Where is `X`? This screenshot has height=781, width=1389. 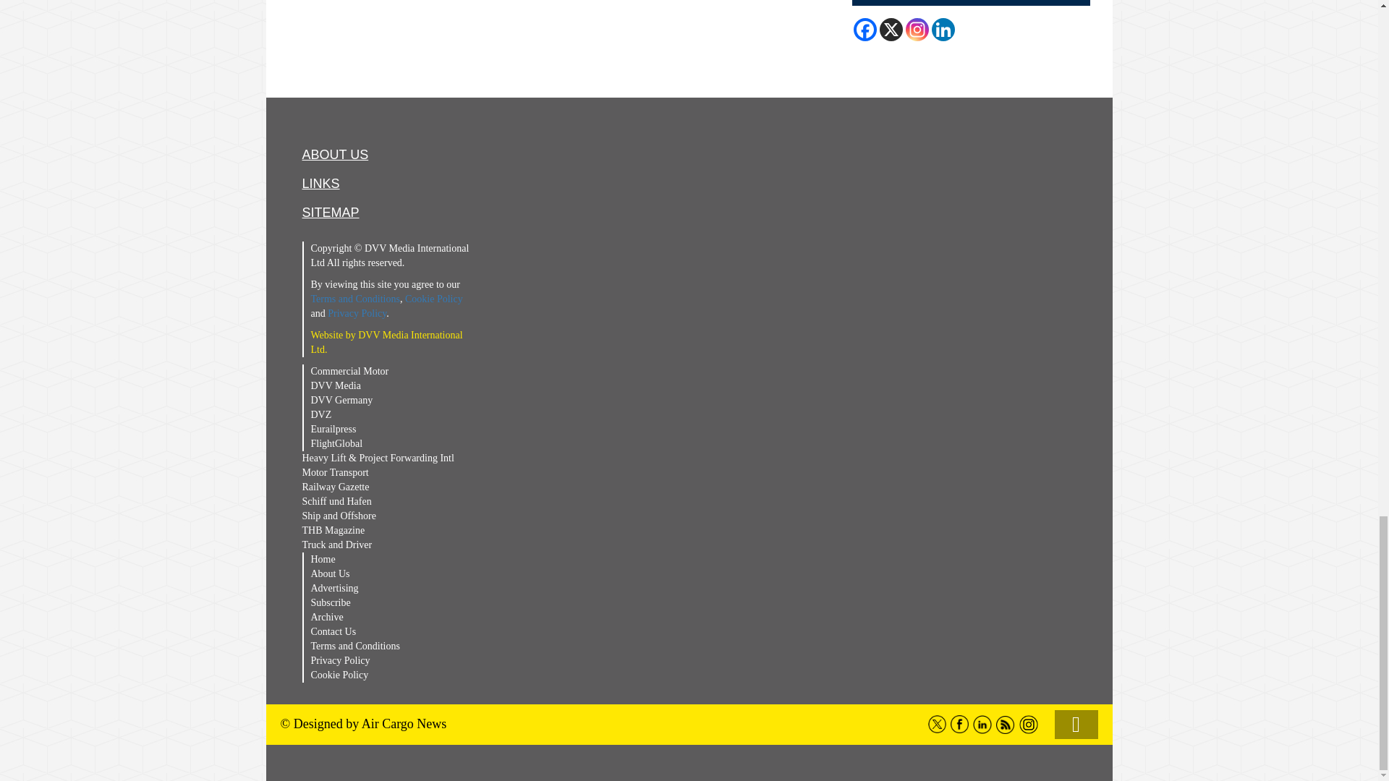 X is located at coordinates (891, 29).